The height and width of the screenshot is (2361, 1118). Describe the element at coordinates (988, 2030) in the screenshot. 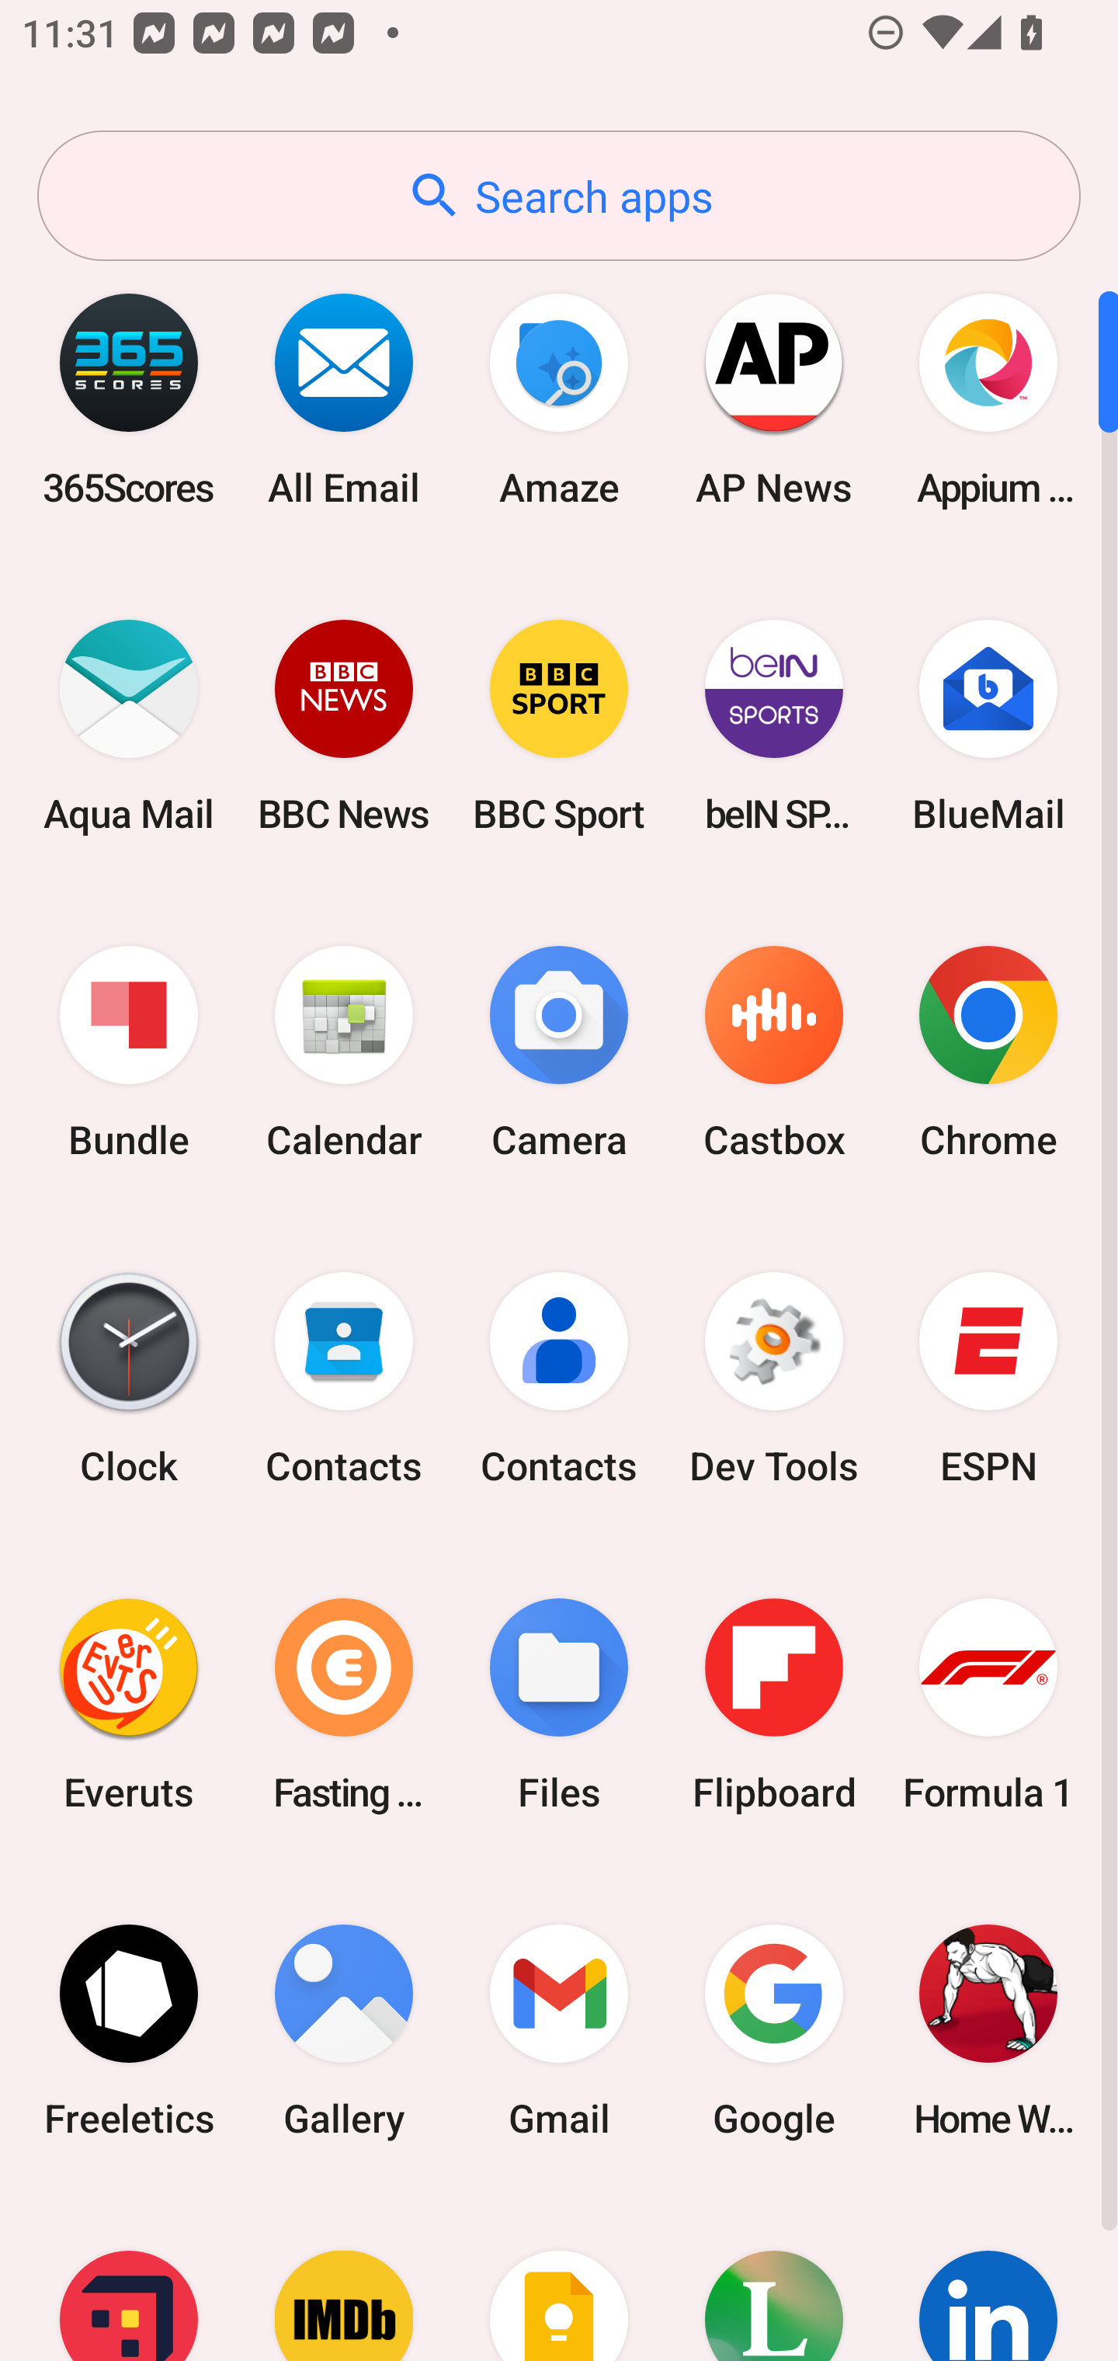

I see `Home Workout` at that location.